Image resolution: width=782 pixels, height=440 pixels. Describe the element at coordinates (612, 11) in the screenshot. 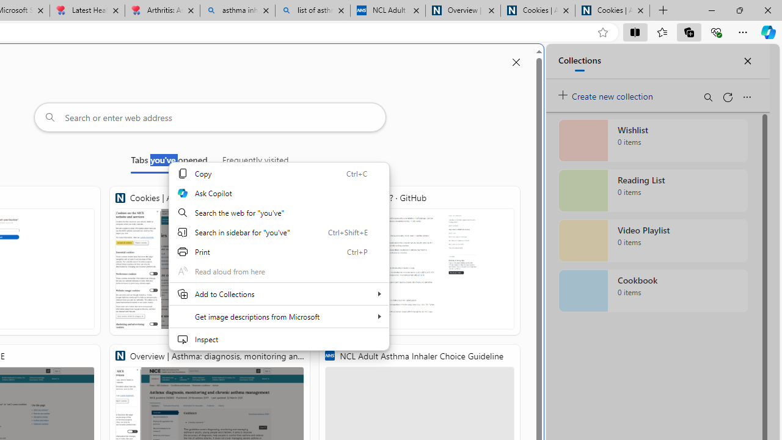

I see `Cookies | About | NICE` at that location.